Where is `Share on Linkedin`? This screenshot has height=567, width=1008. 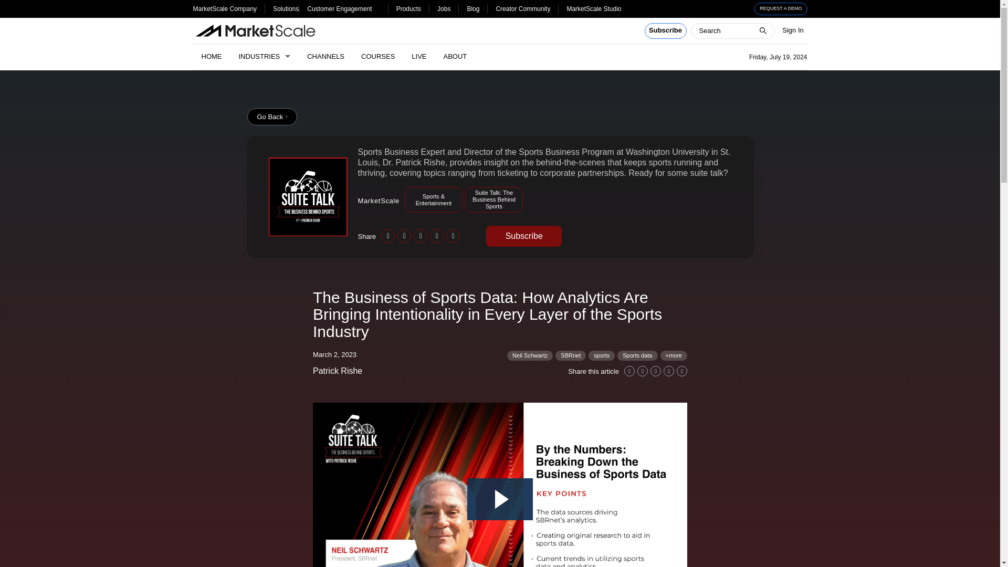
Share on Linkedin is located at coordinates (387, 236).